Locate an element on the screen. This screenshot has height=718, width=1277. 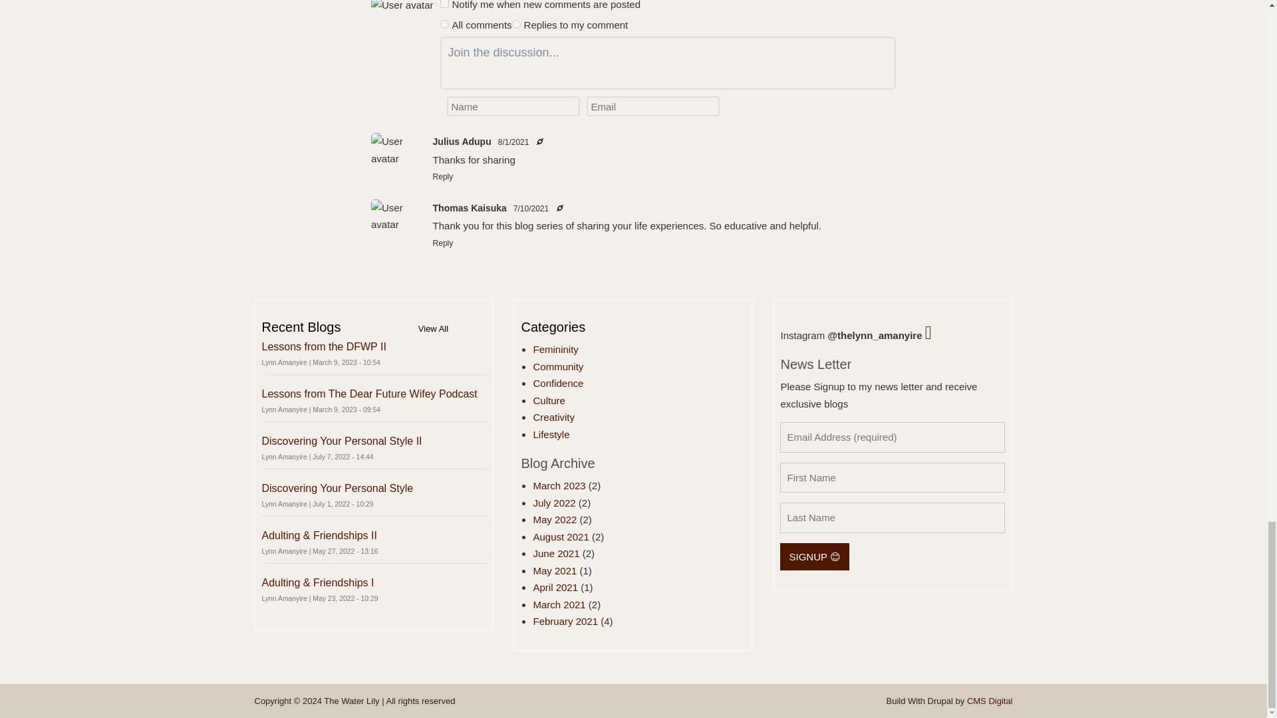
Lessons from The Dear Future Wifey Podcast is located at coordinates (370, 394).